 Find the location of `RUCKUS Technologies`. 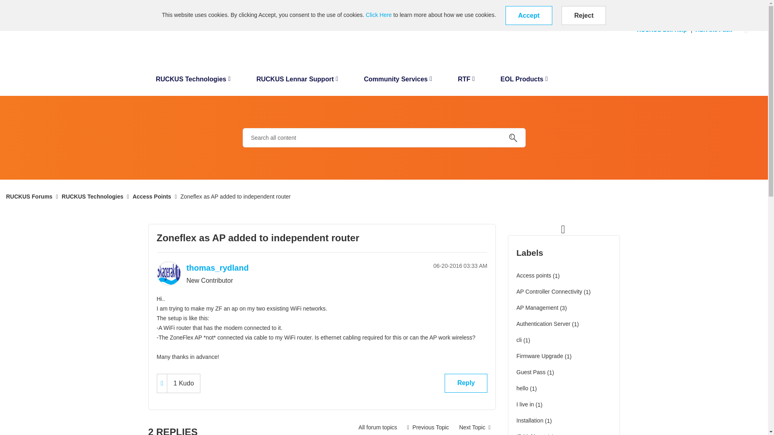

RUCKUS Technologies is located at coordinates (193, 81).